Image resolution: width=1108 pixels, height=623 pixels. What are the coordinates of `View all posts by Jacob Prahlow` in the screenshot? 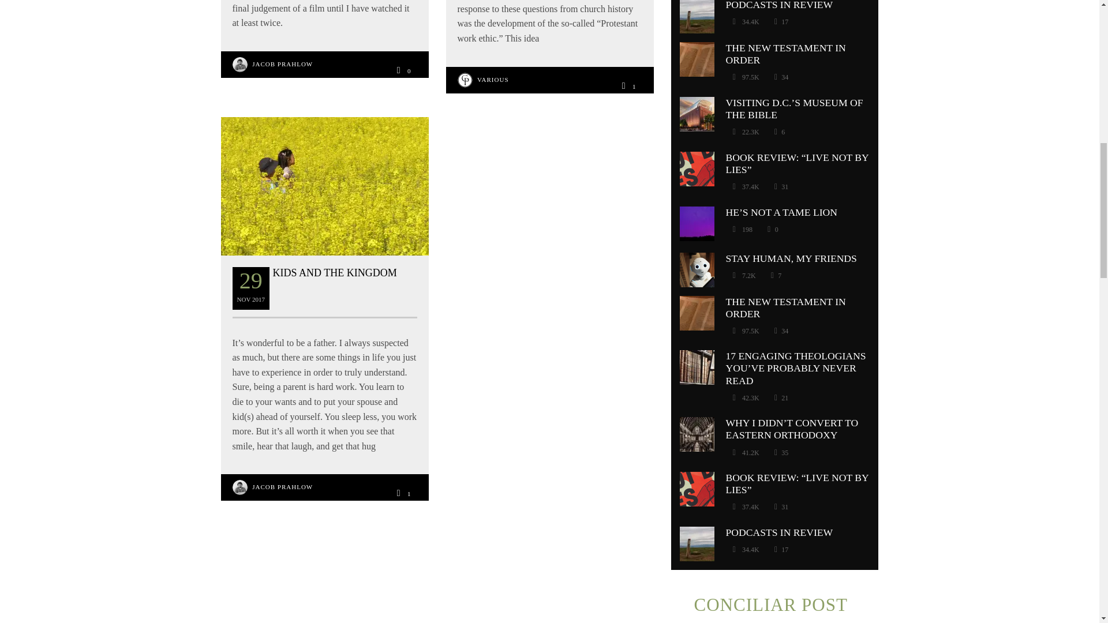 It's located at (282, 487).